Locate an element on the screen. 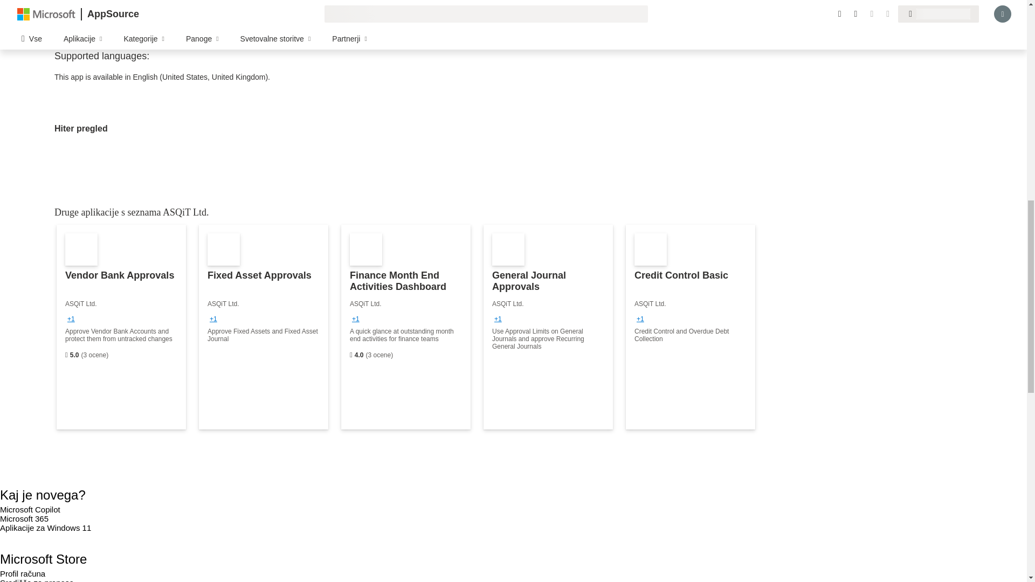 The height and width of the screenshot is (582, 1035). Microsoft 365 is located at coordinates (24, 518).